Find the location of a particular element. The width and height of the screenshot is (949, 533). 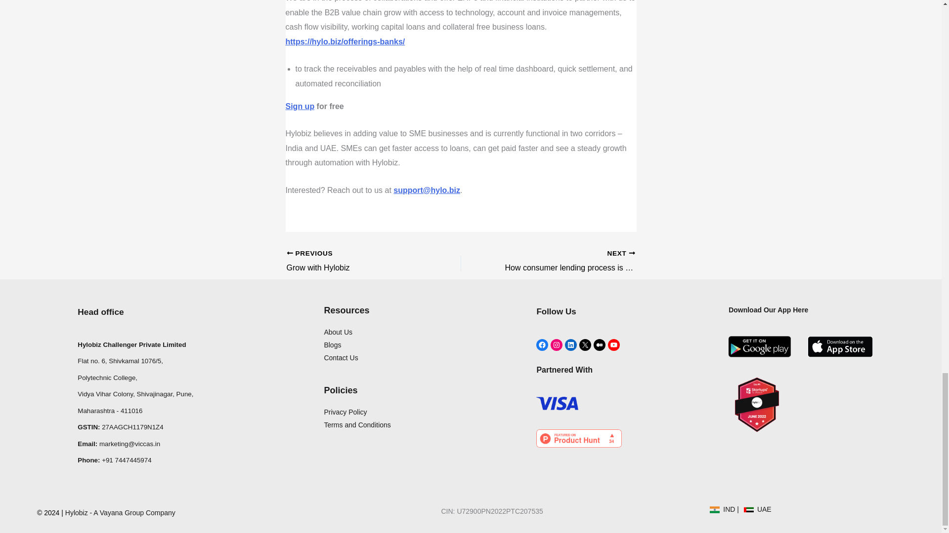

Sign up is located at coordinates (300, 106).